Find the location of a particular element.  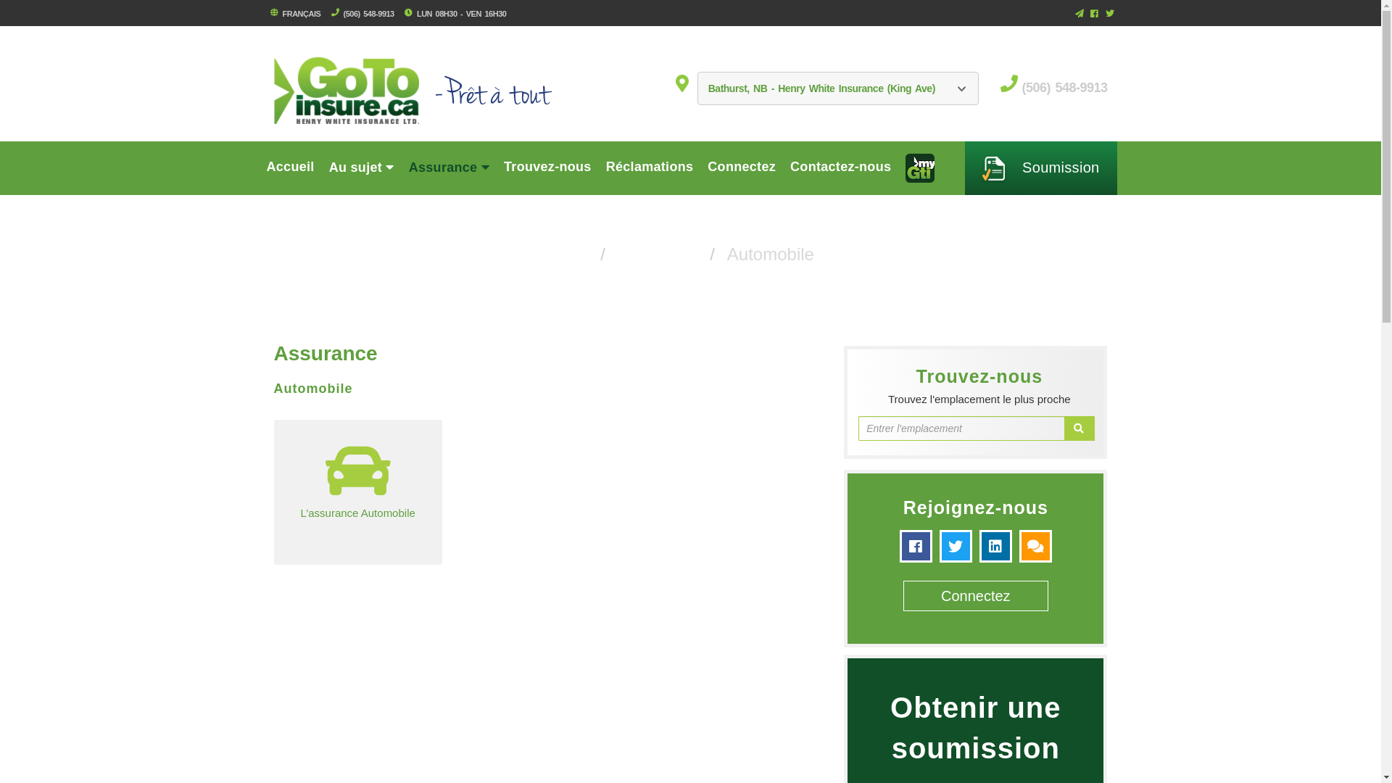

Facebook is located at coordinates (919, 545).